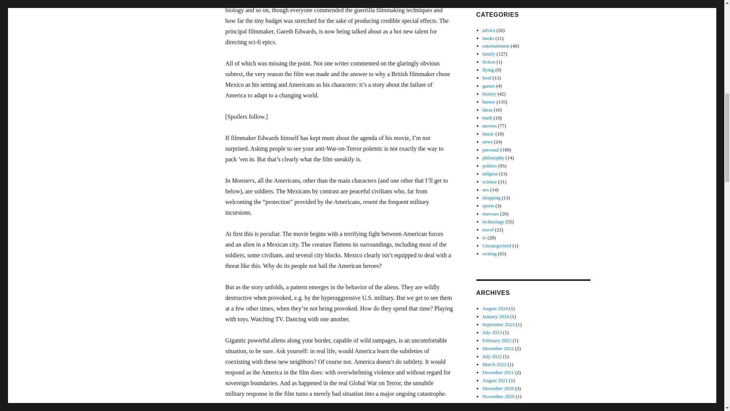 The image size is (730, 411). I want to click on food, so click(487, 78).